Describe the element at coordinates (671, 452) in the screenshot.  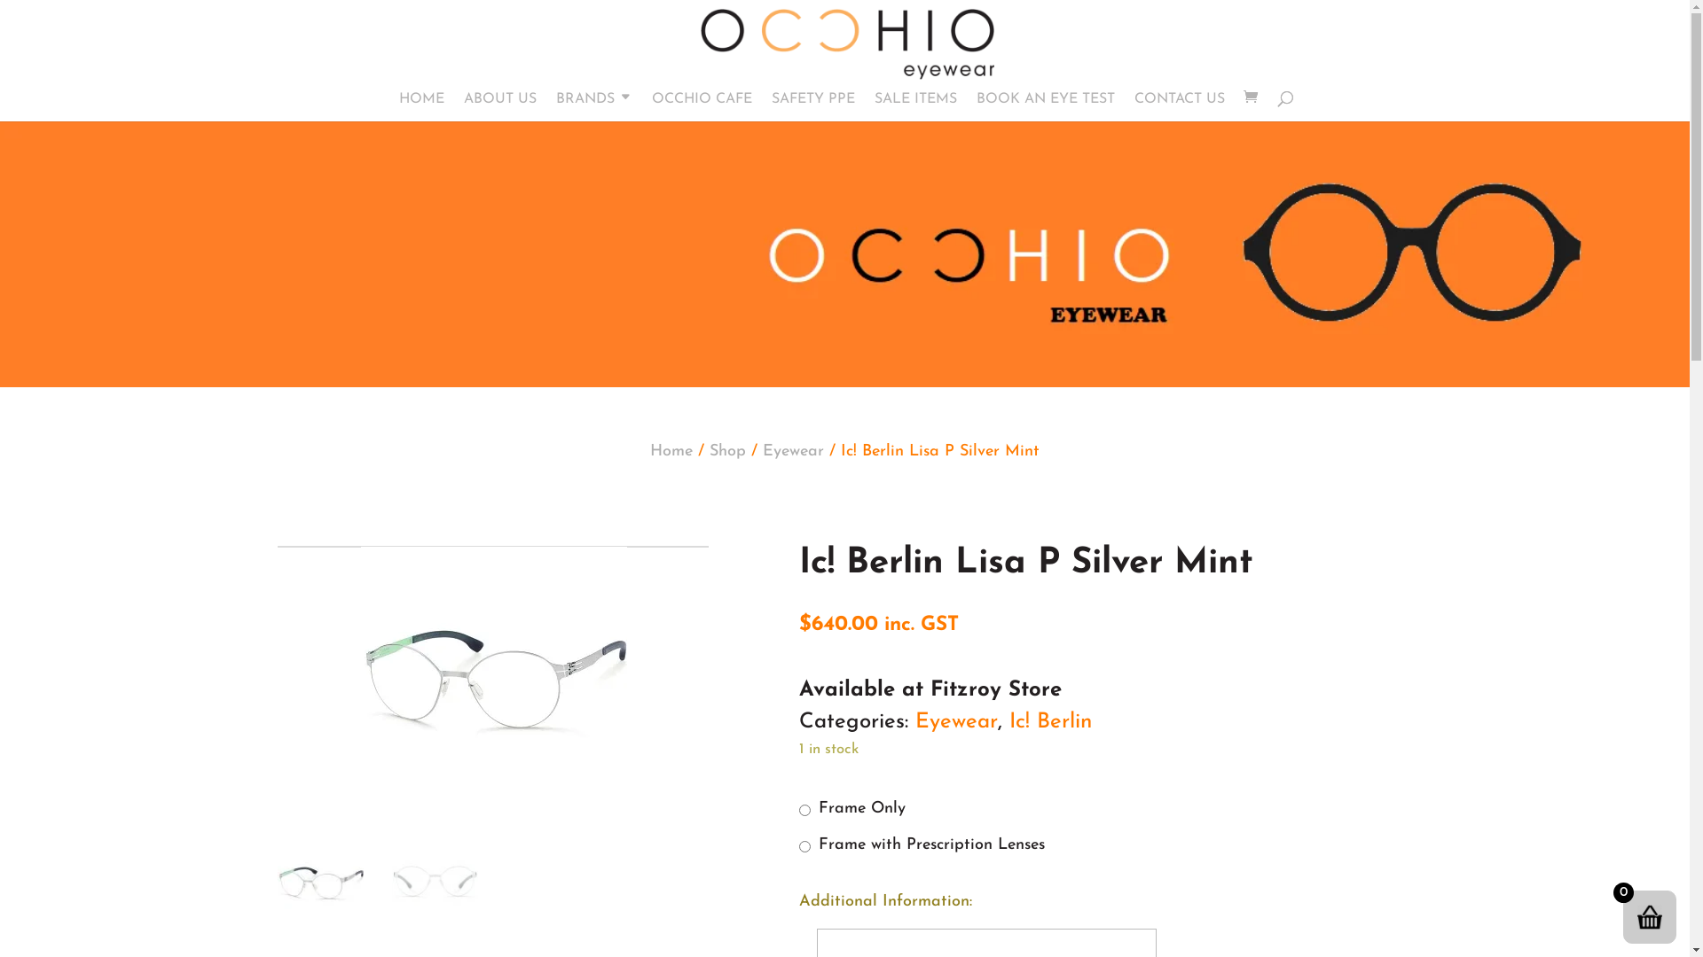
I see `Home` at that location.